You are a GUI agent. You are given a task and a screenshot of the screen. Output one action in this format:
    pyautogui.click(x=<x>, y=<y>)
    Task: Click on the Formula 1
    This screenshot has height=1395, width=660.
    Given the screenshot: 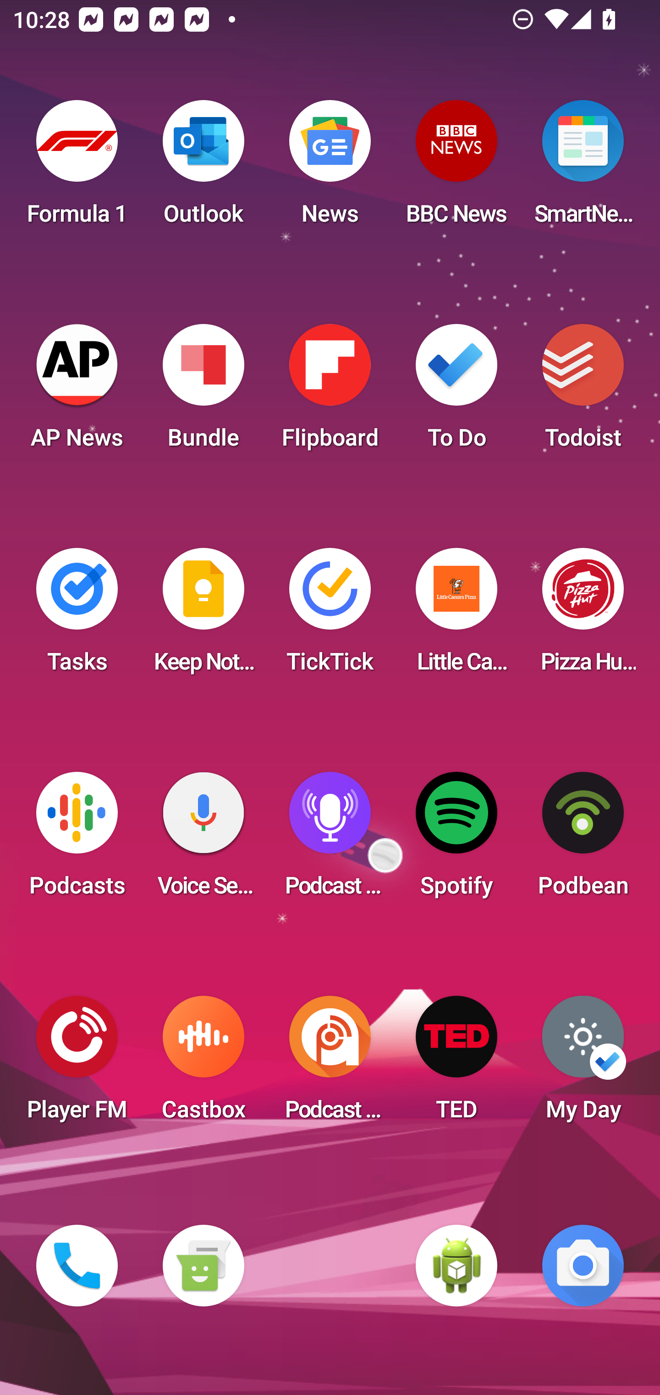 What is the action you would take?
    pyautogui.click(x=77, y=168)
    